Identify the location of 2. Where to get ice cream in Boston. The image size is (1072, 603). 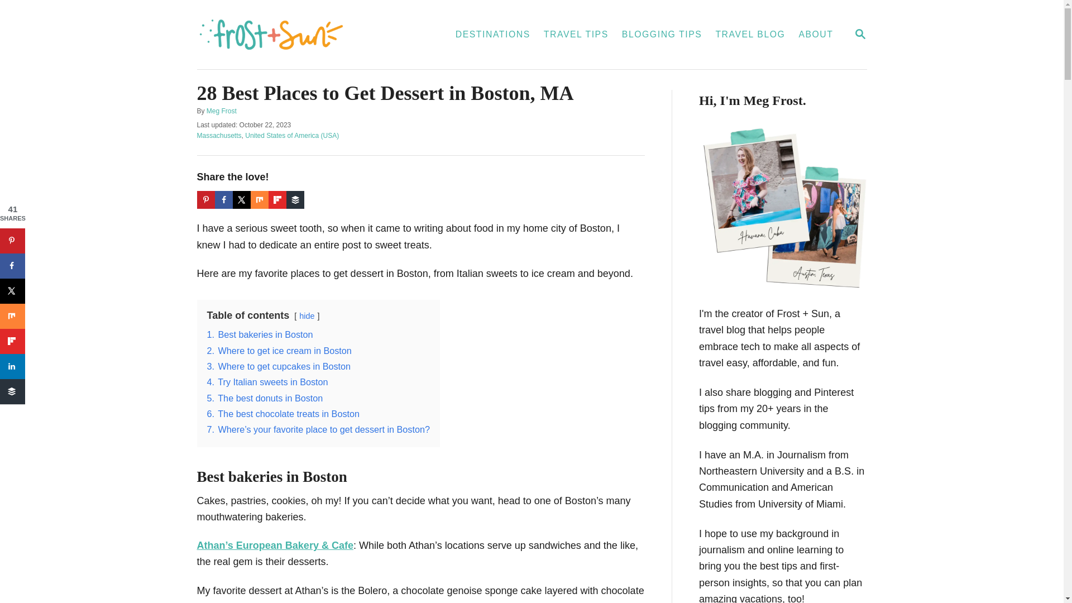
(222, 111).